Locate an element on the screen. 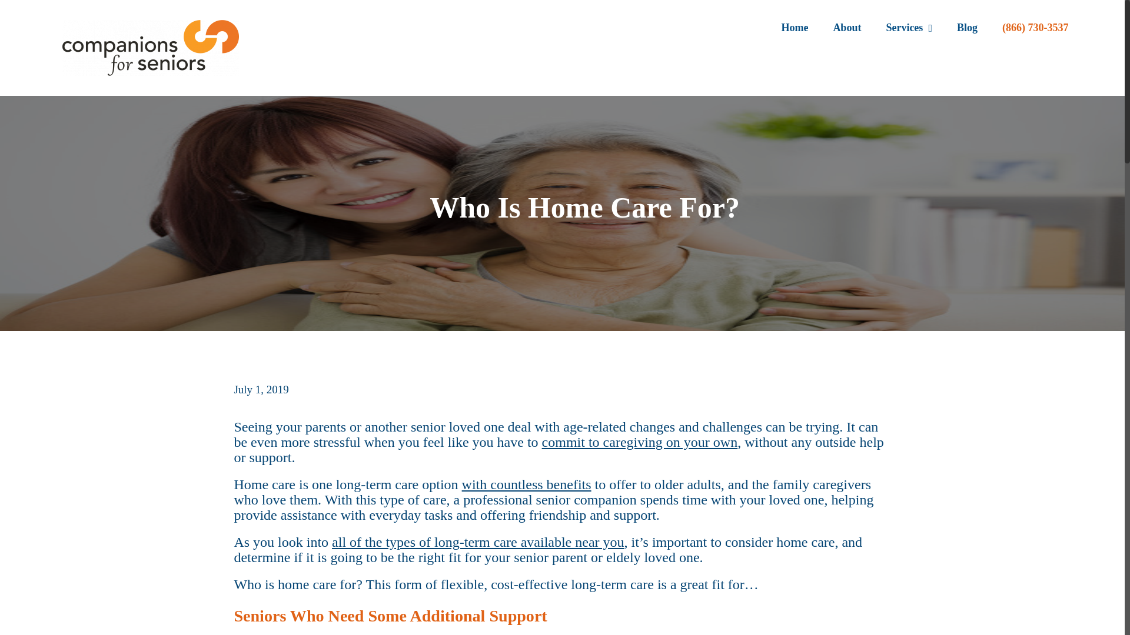 Image resolution: width=1130 pixels, height=635 pixels. commit to caregiving on your own is located at coordinates (640, 442).